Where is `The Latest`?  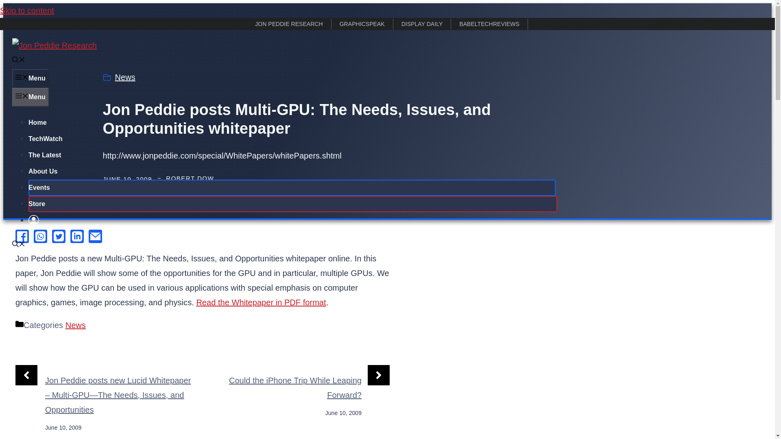
The Latest is located at coordinates (44, 154).